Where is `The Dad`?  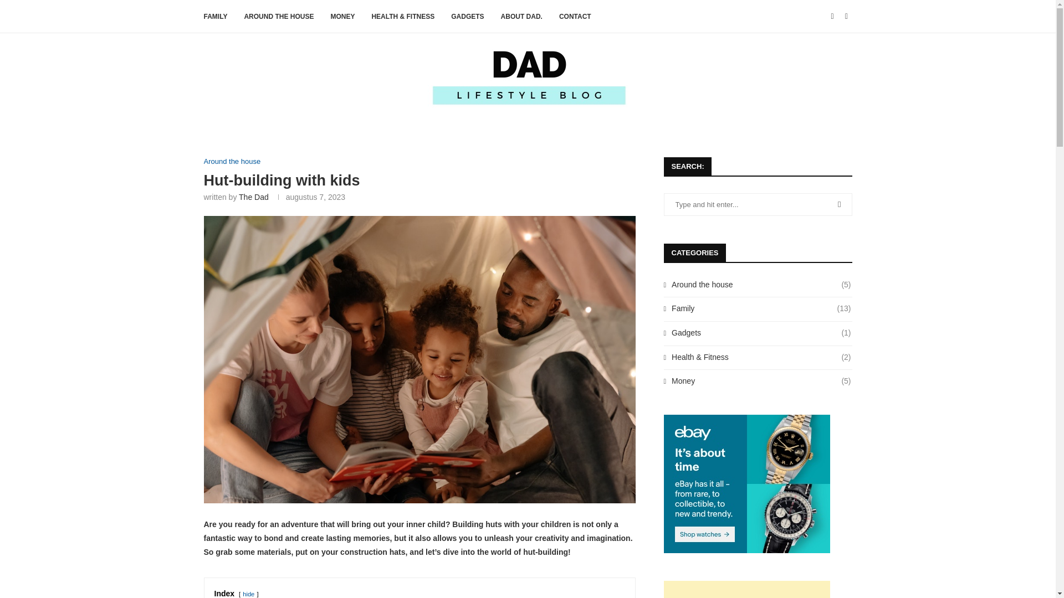
The Dad is located at coordinates (254, 197).